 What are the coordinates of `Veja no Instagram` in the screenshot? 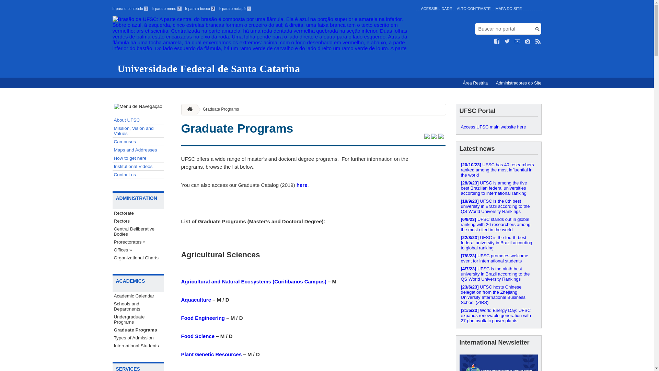 It's located at (528, 42).